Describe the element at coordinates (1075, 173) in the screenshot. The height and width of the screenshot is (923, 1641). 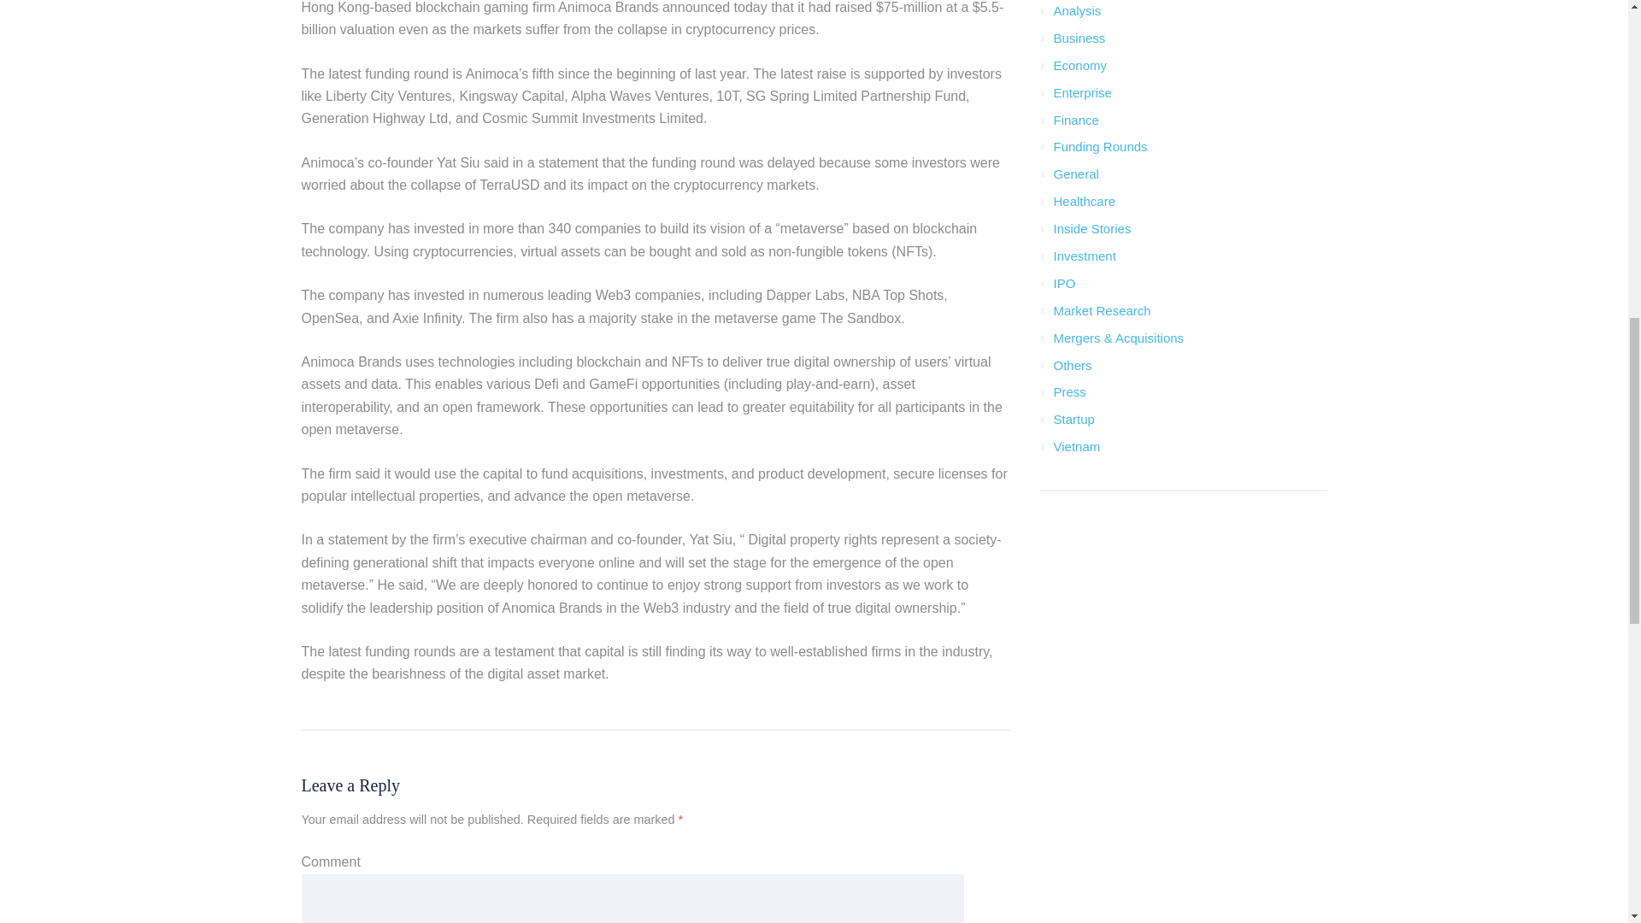
I see `General` at that location.